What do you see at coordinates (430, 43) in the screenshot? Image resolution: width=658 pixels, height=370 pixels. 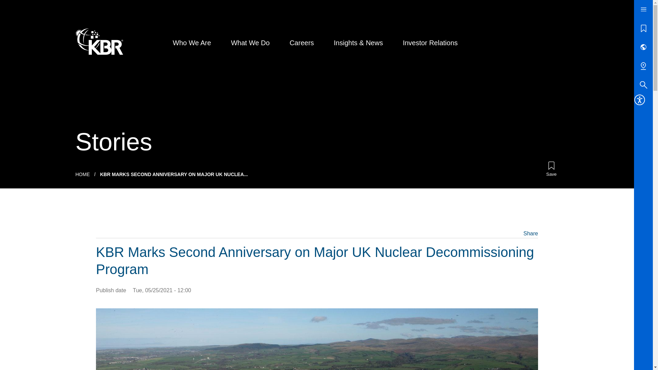 I see `Investor Relations` at bounding box center [430, 43].